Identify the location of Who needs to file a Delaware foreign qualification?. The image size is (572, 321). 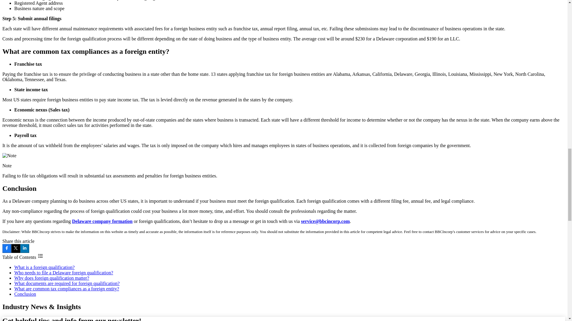
(64, 273).